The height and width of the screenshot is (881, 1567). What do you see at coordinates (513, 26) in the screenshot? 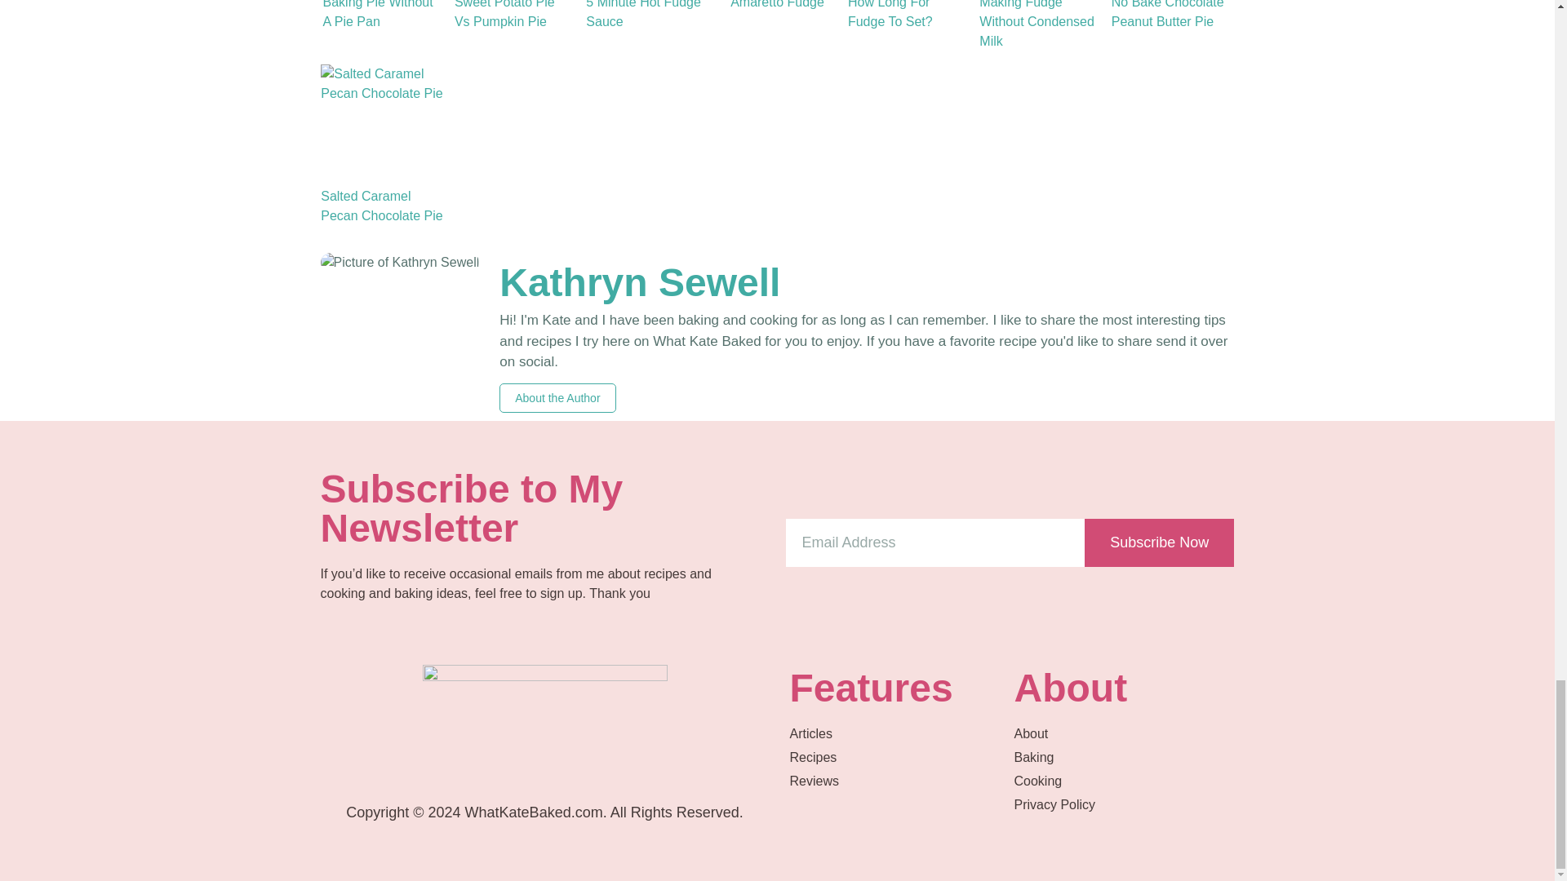
I see `Sweet Potato Pie Vs Pumpkin Pie` at bounding box center [513, 26].